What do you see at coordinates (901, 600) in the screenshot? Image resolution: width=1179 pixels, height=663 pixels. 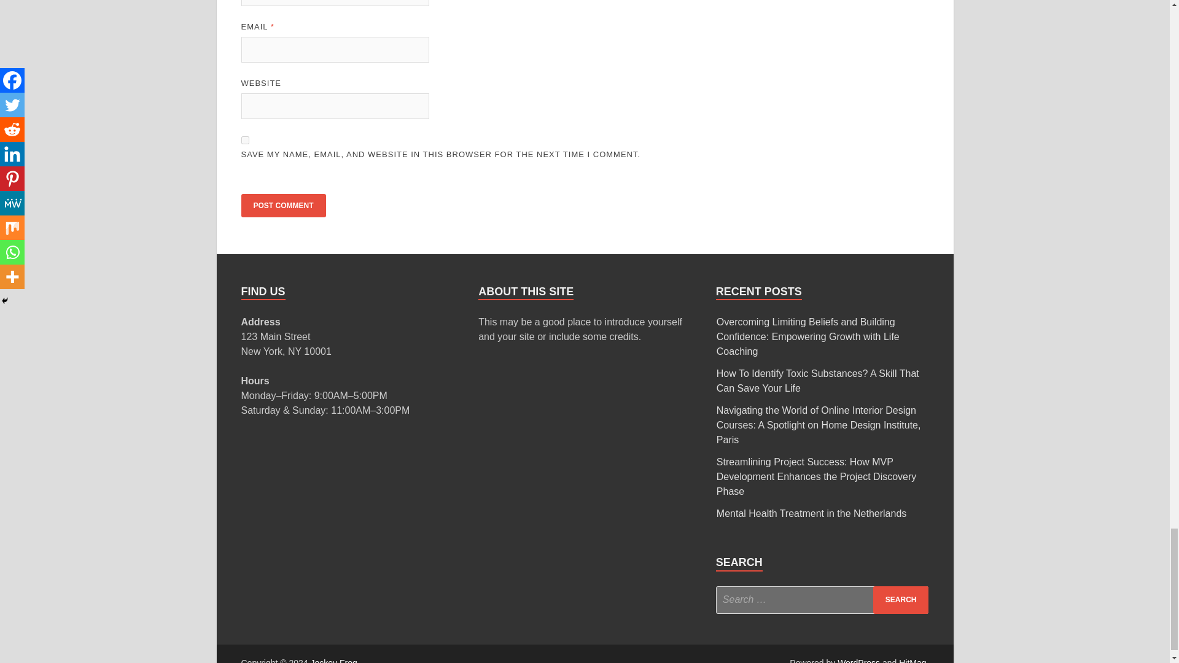 I see `Search` at bounding box center [901, 600].